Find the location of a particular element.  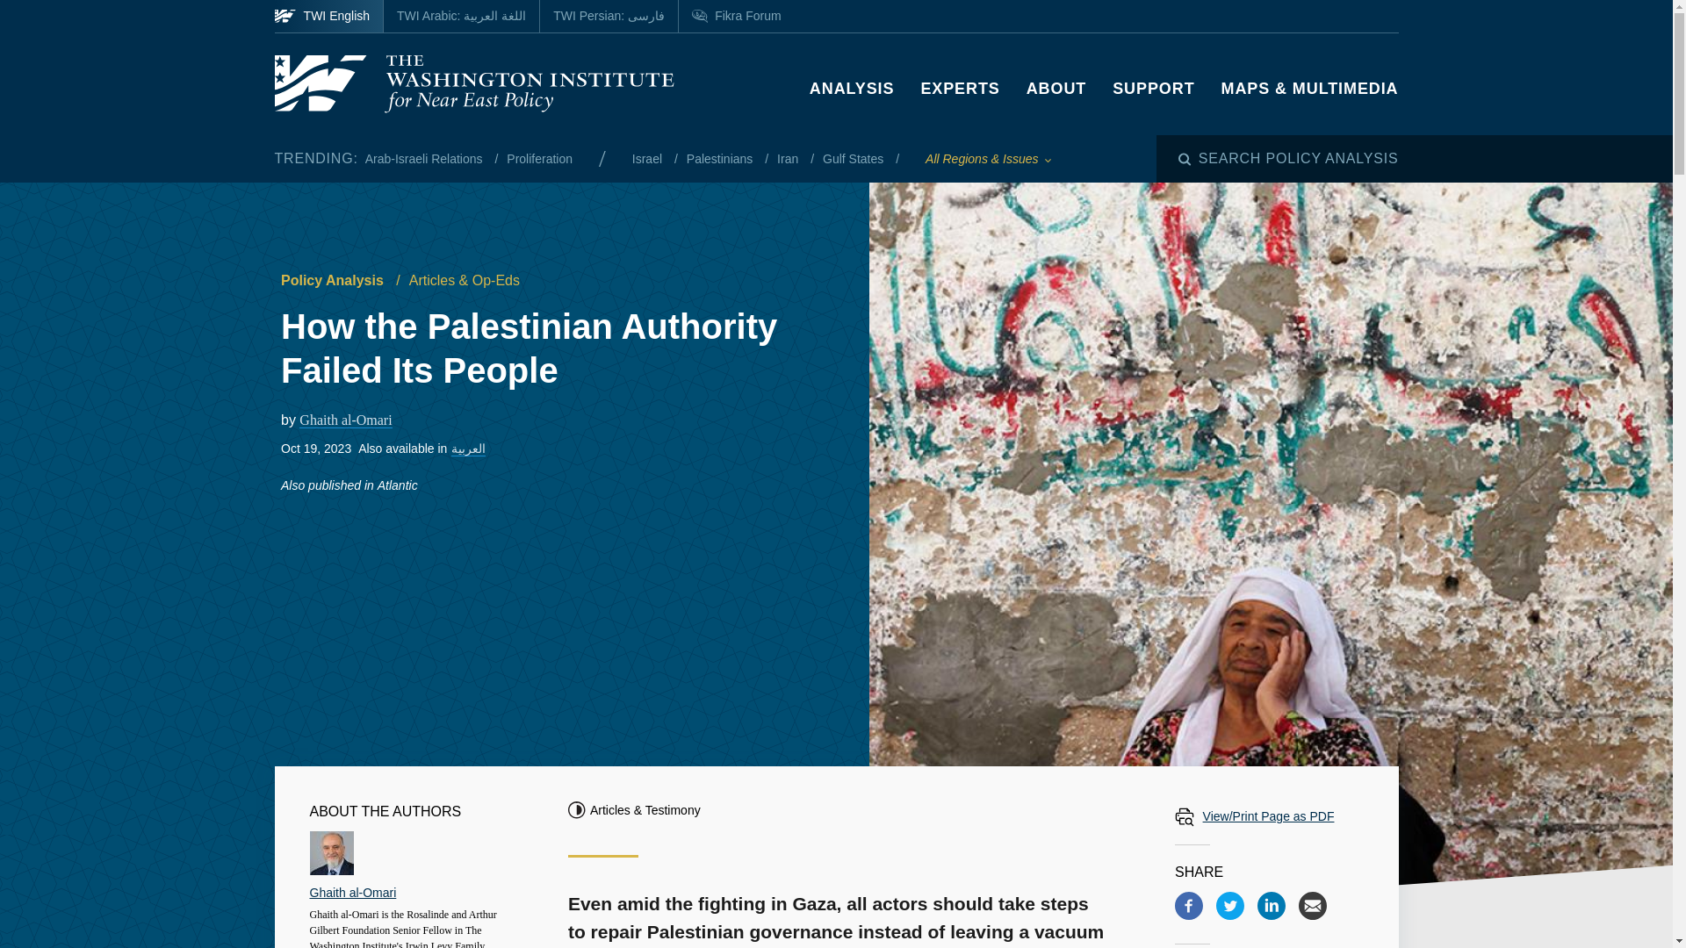

Twitter is located at coordinates (1229, 906).